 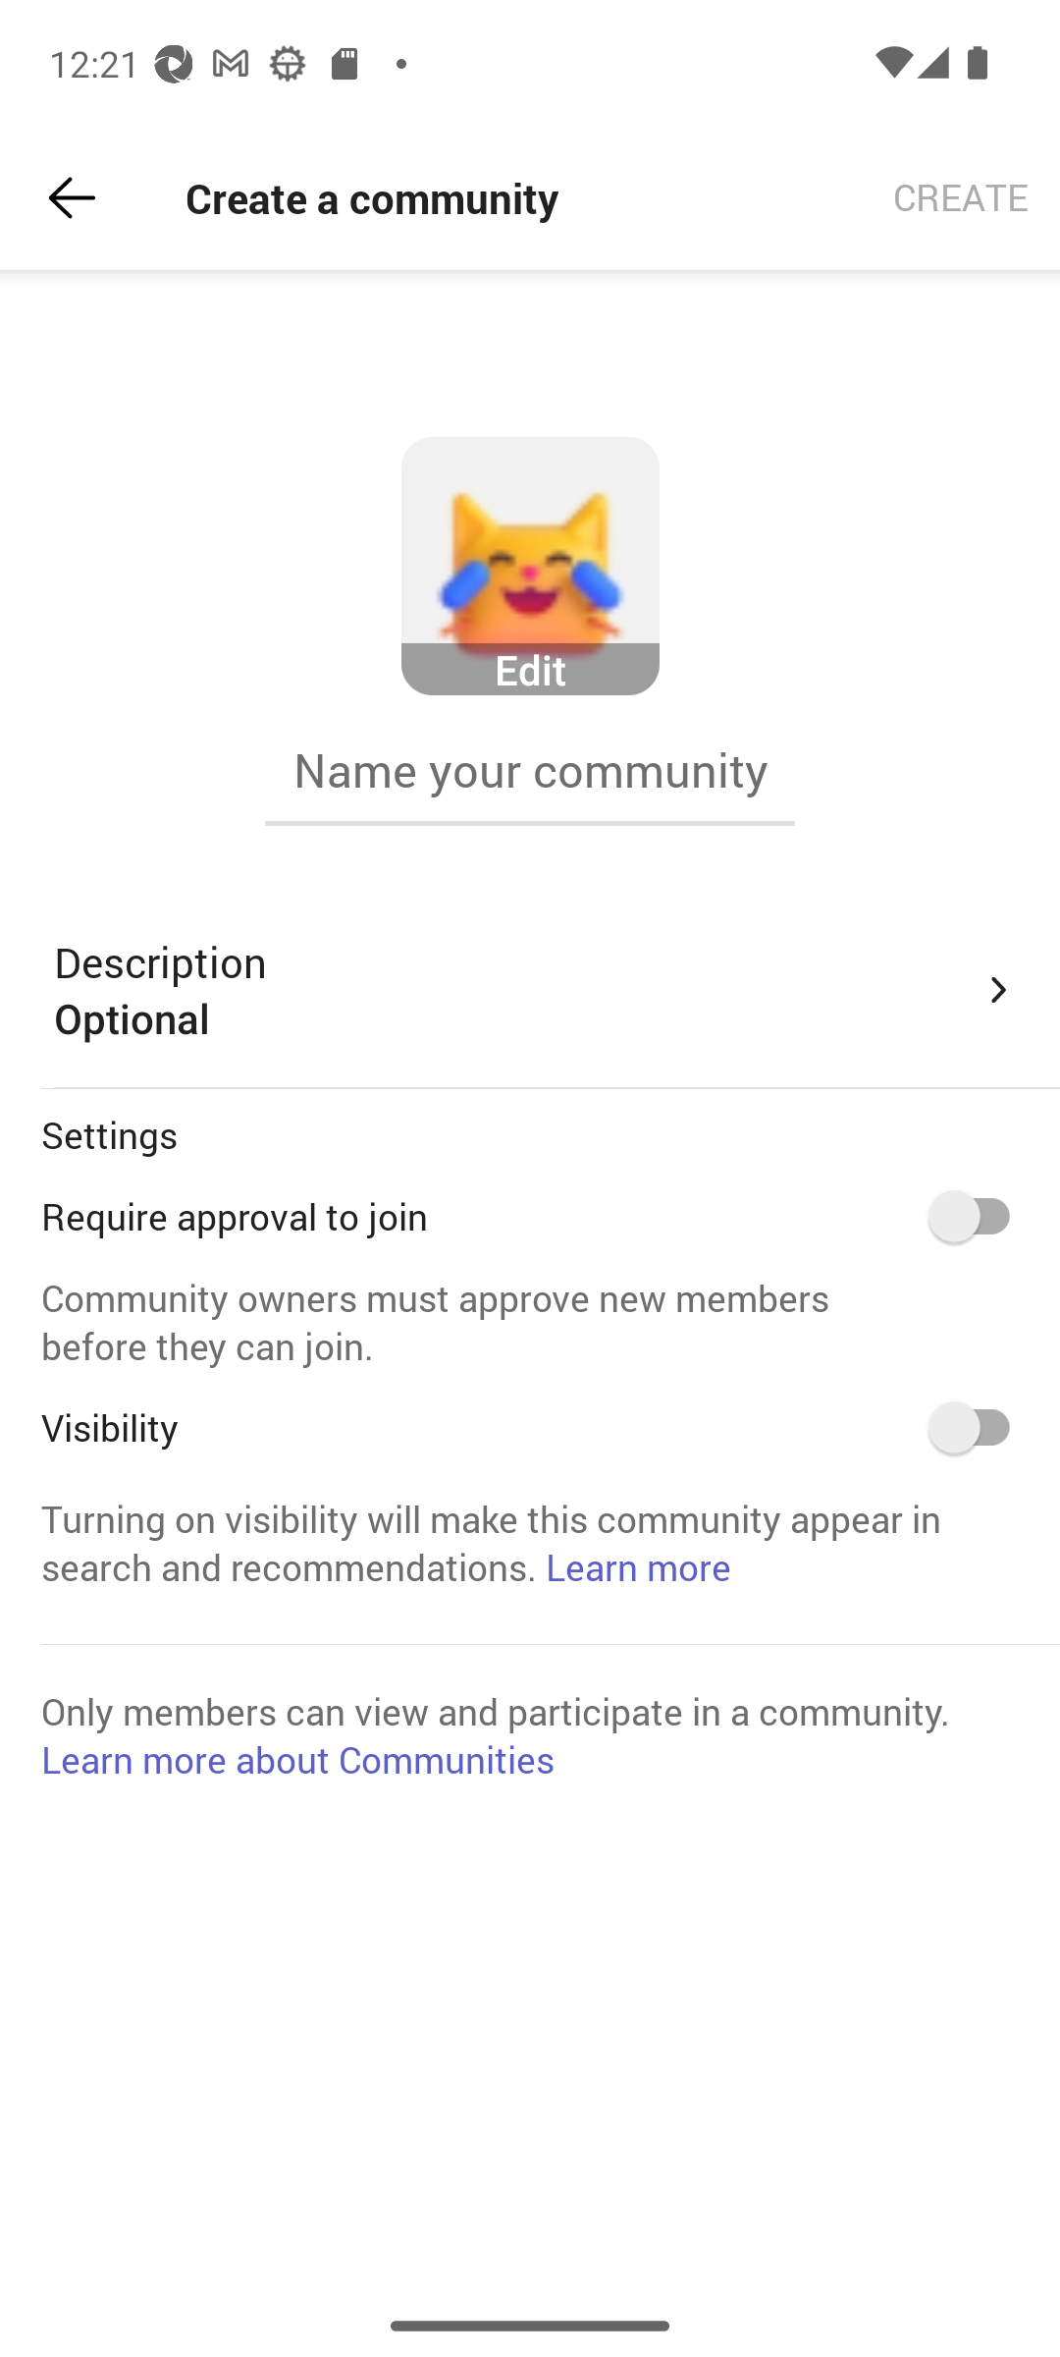 I want to click on Name your community, so click(x=530, y=770).